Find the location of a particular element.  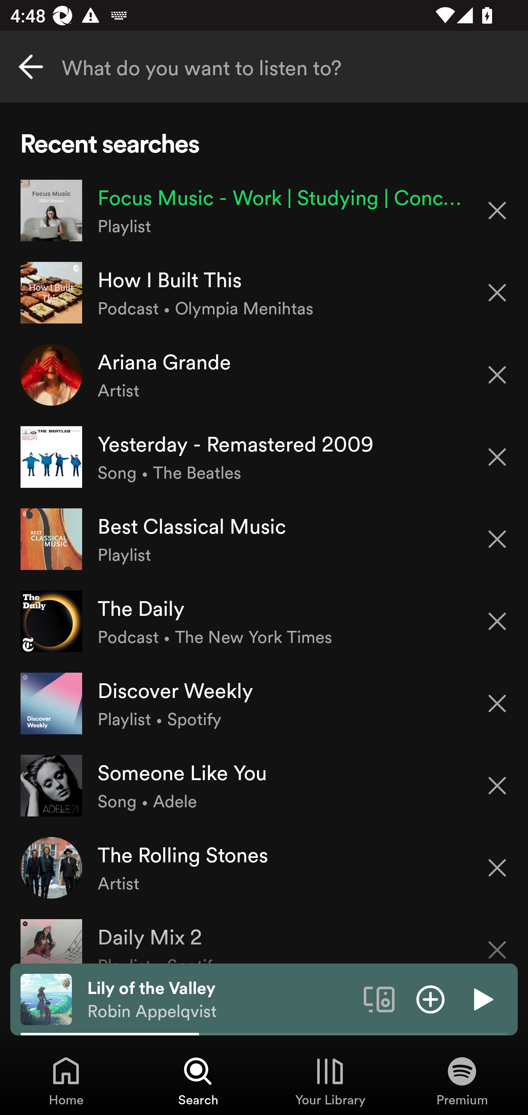

Remove is located at coordinates (497, 941).